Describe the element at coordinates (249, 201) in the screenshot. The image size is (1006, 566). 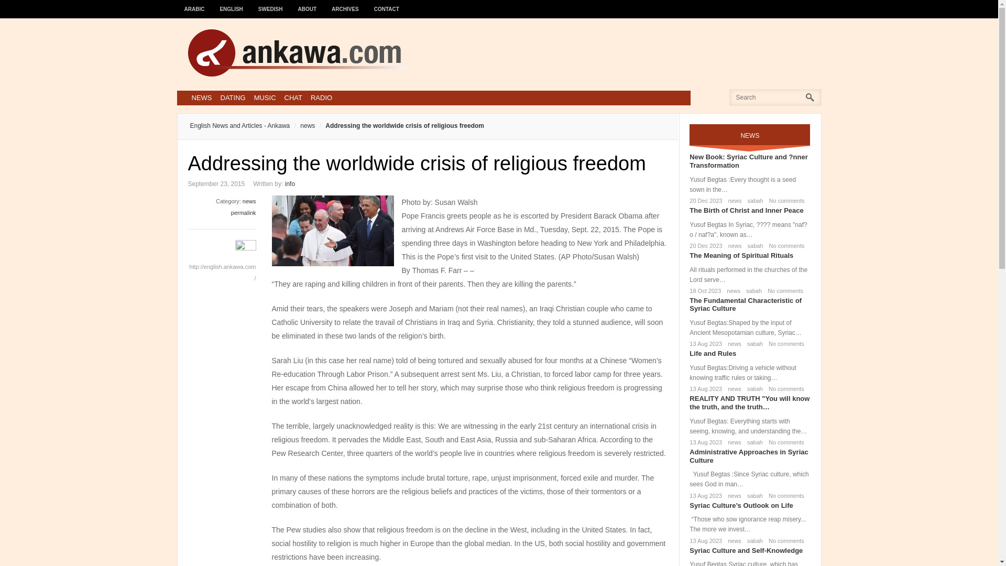
I see `news` at that location.